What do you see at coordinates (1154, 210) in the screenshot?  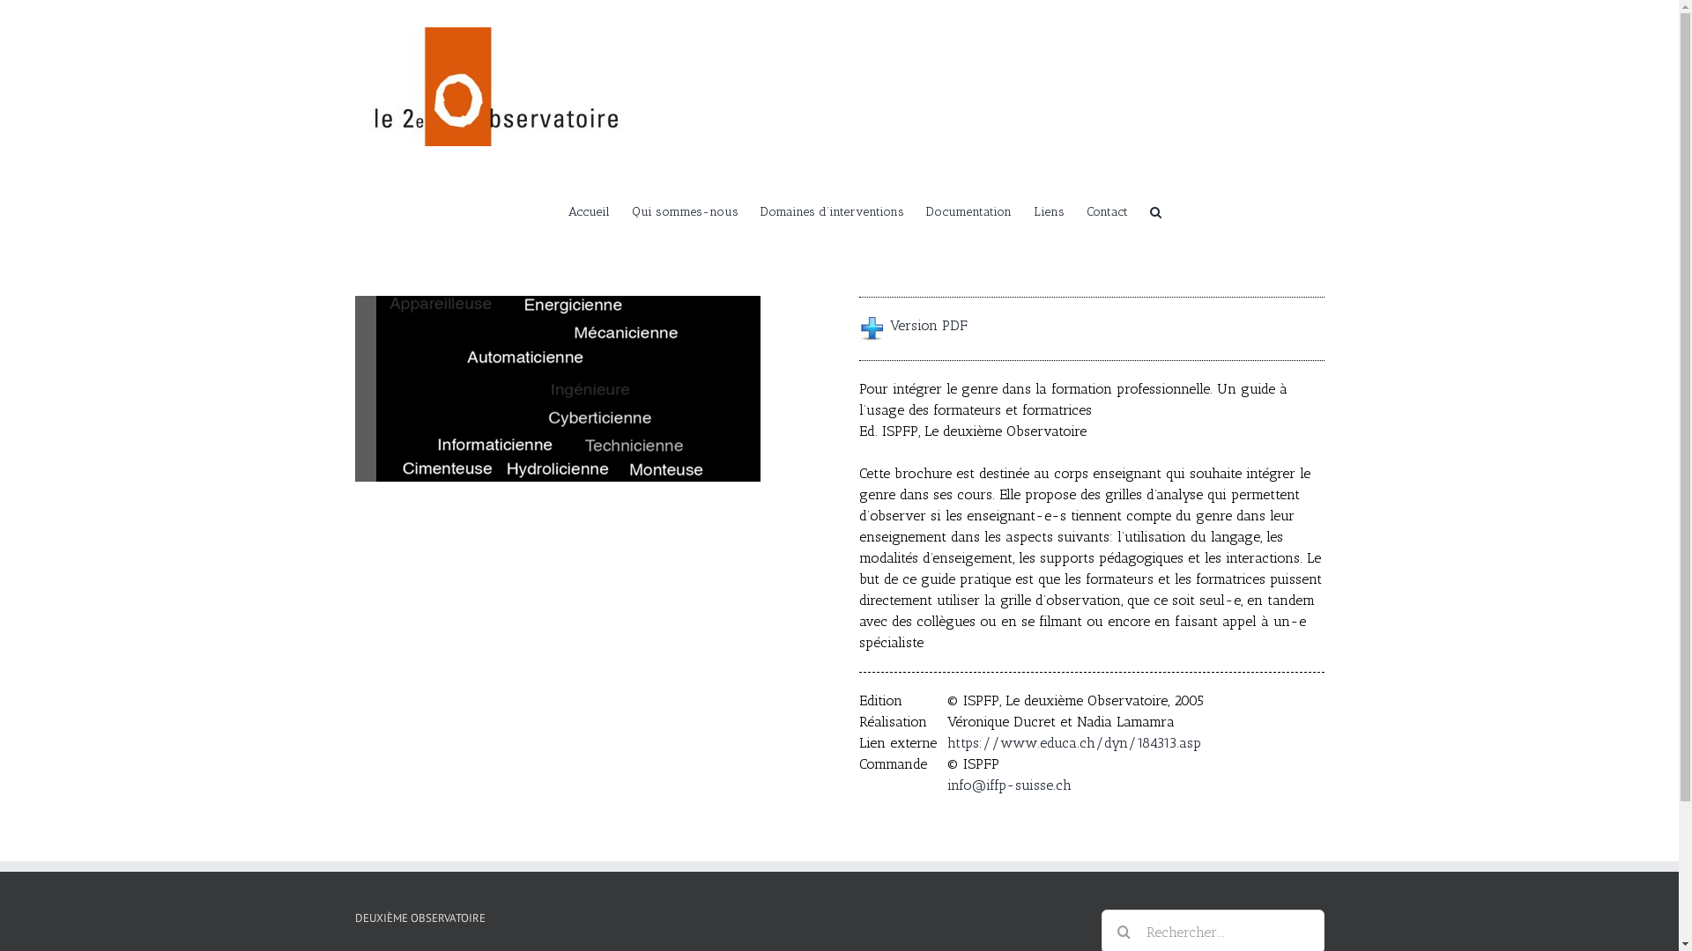 I see `Recherche` at bounding box center [1154, 210].